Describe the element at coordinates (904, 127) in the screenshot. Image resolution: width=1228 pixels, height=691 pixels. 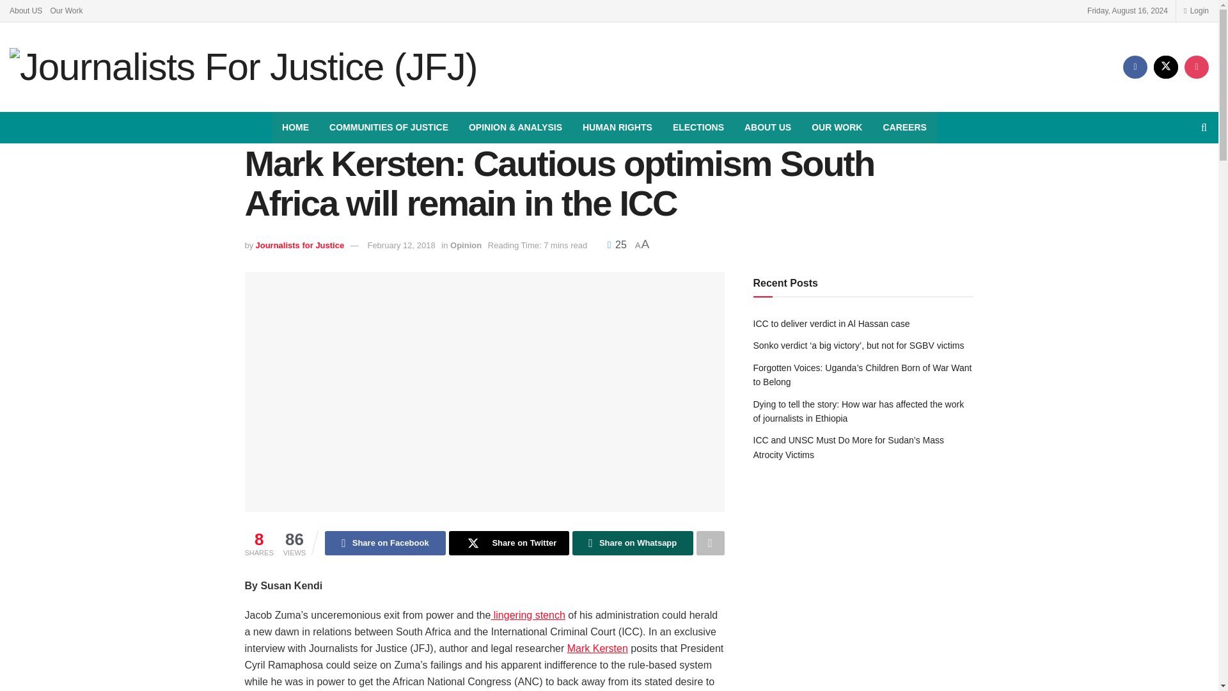
I see `CAREERS` at that location.